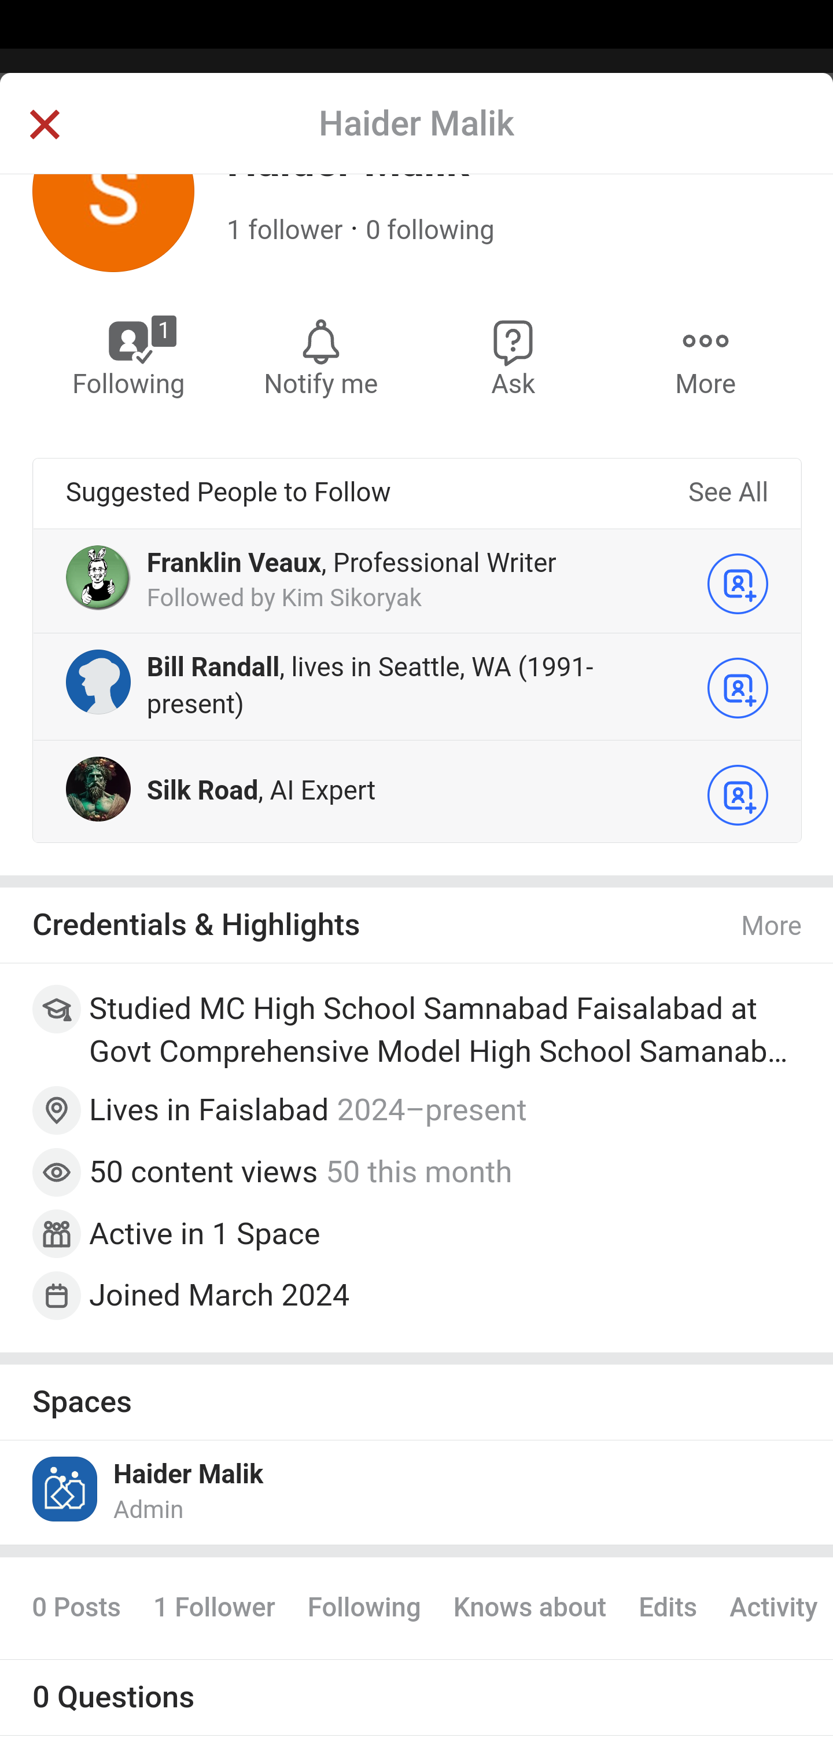 This screenshot has height=1760, width=833. What do you see at coordinates (417, 141) in the screenshot?
I see `Back Answer` at bounding box center [417, 141].